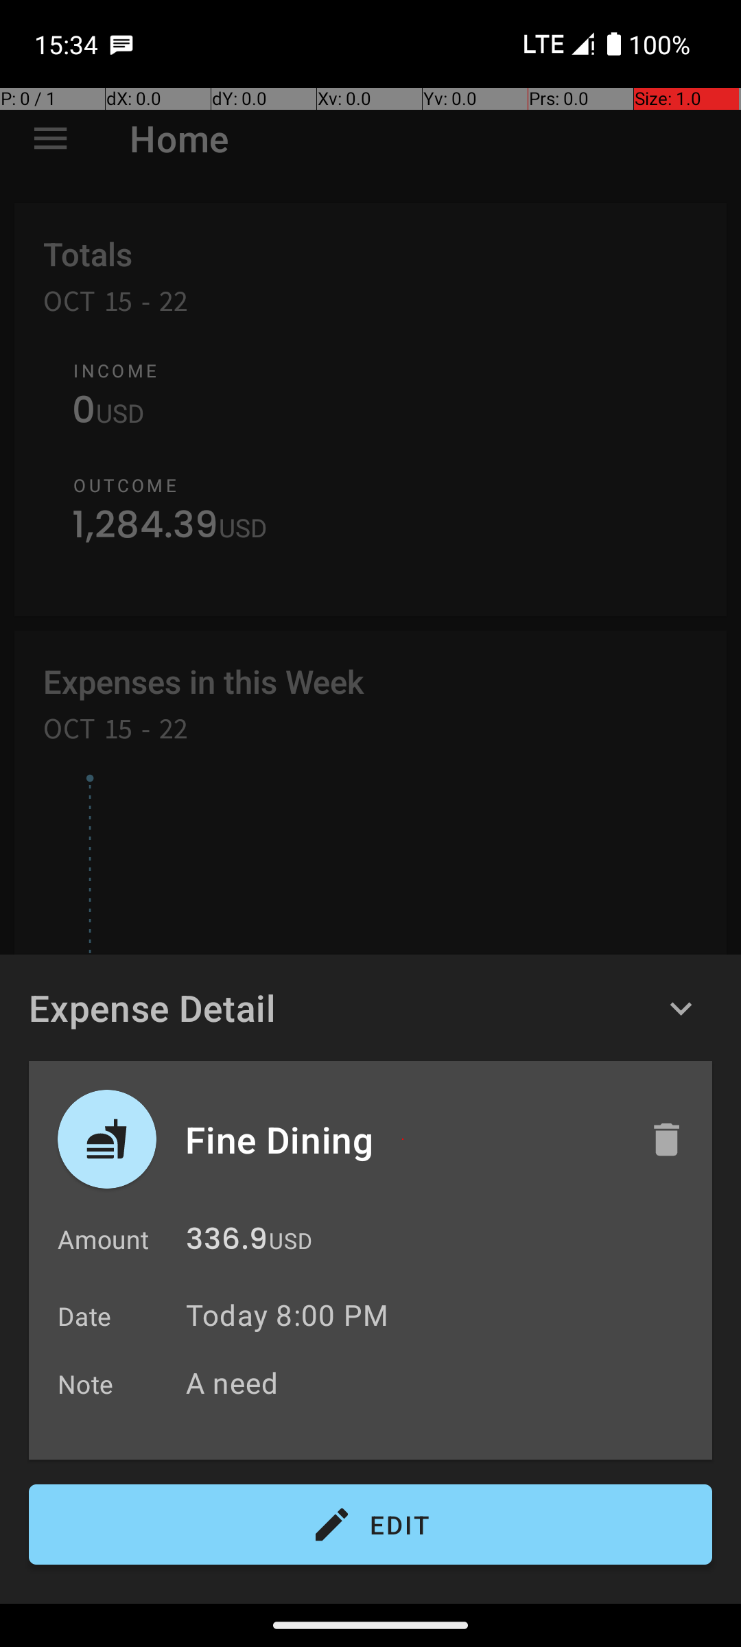  What do you see at coordinates (226, 1242) in the screenshot?
I see `336.9` at bounding box center [226, 1242].